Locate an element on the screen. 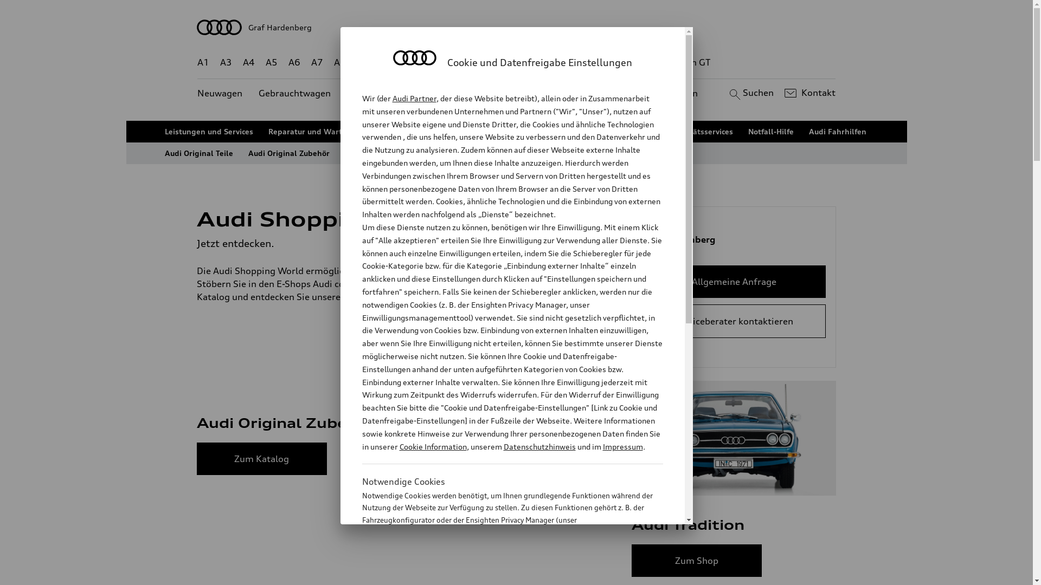 The height and width of the screenshot is (585, 1041). Reparatur und Wartung is located at coordinates (312, 132).